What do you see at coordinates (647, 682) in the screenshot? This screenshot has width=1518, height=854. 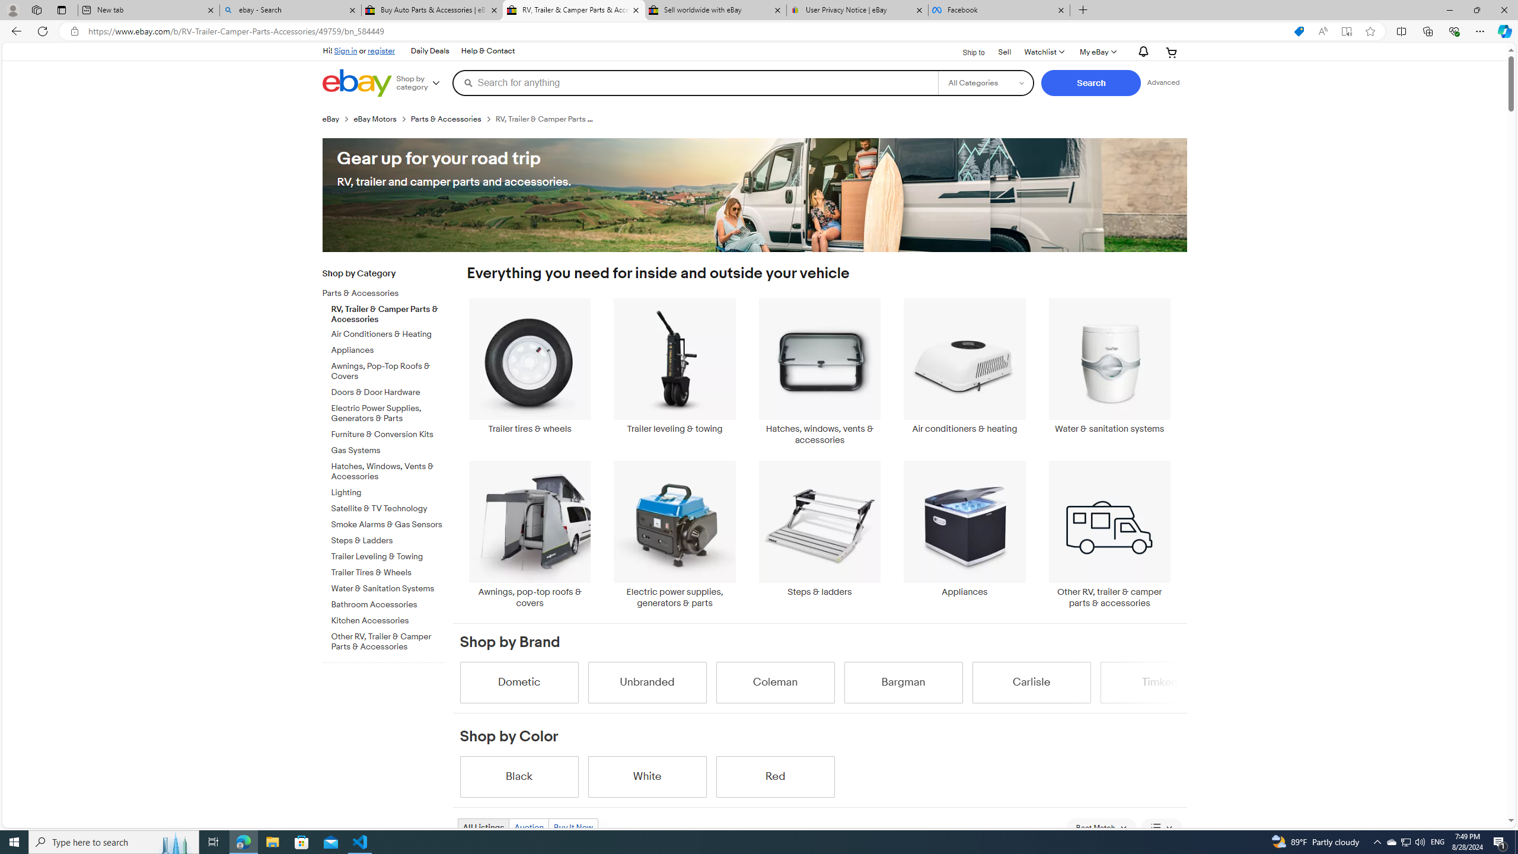 I see `Unbranded` at bounding box center [647, 682].